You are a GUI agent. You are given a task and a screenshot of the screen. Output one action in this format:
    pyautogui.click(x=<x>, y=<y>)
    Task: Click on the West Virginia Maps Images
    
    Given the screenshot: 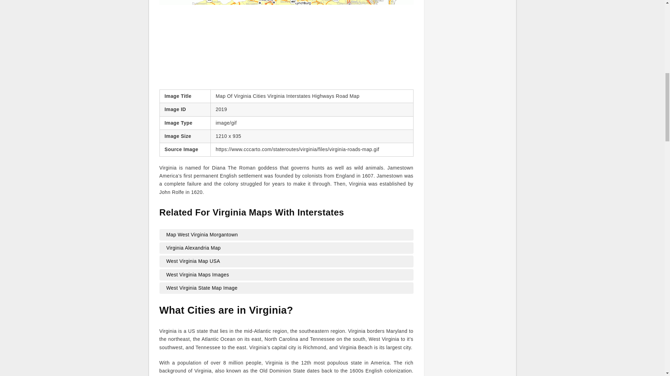 What is the action you would take?
    pyautogui.click(x=286, y=275)
    